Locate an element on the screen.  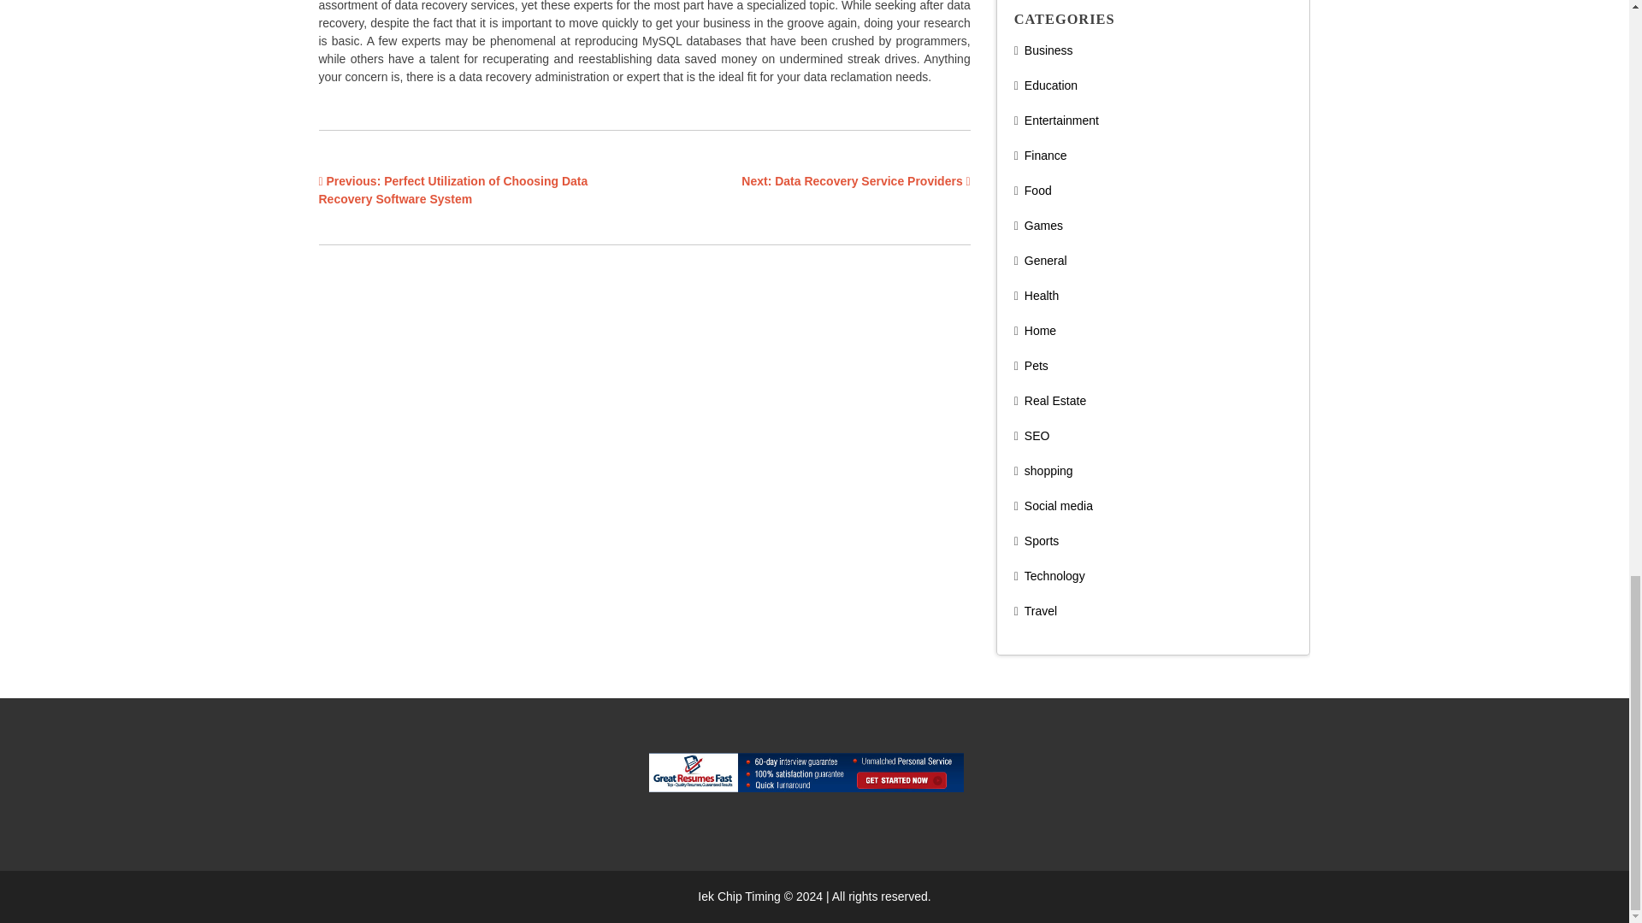
Finance is located at coordinates (1046, 156).